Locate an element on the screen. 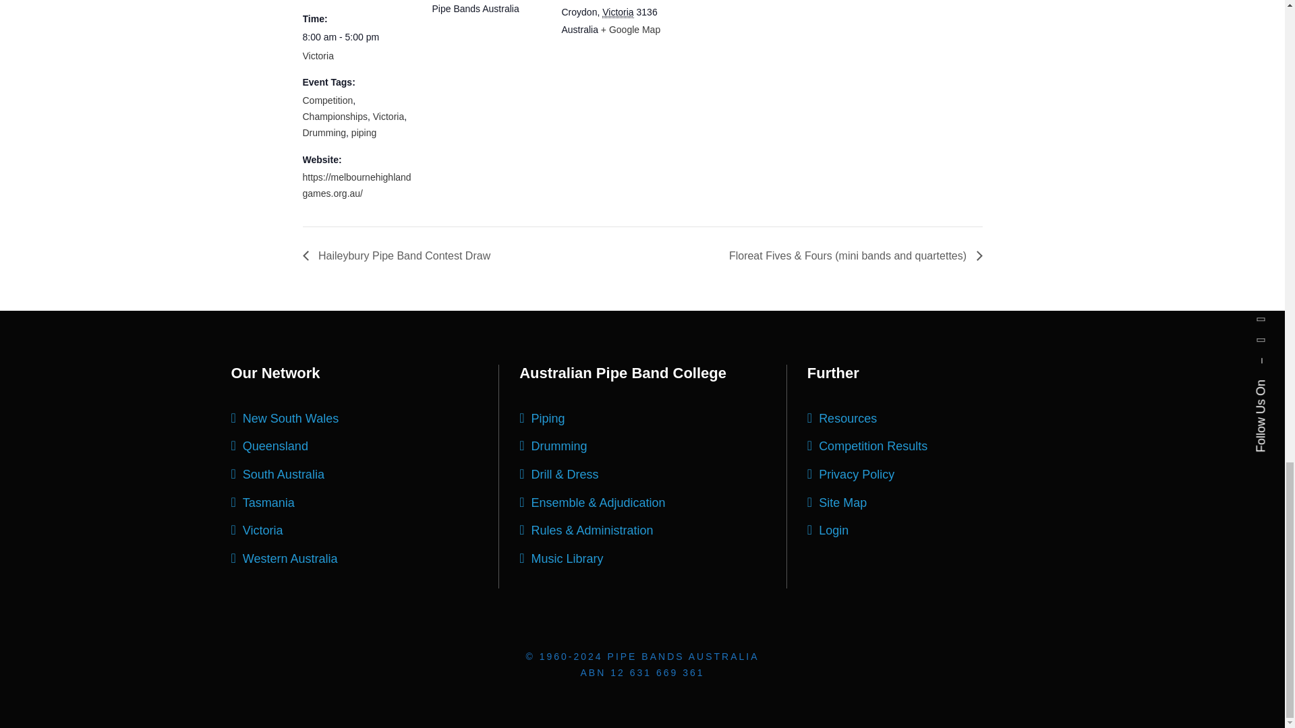 The width and height of the screenshot is (1295, 728). Click to view a Google Map is located at coordinates (630, 29).